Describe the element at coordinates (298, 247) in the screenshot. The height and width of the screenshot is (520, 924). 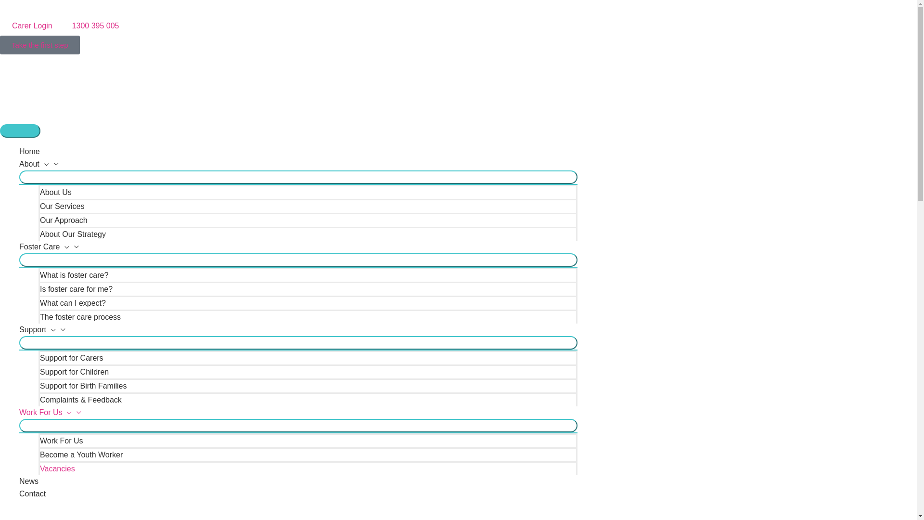
I see `Foster Care` at that location.